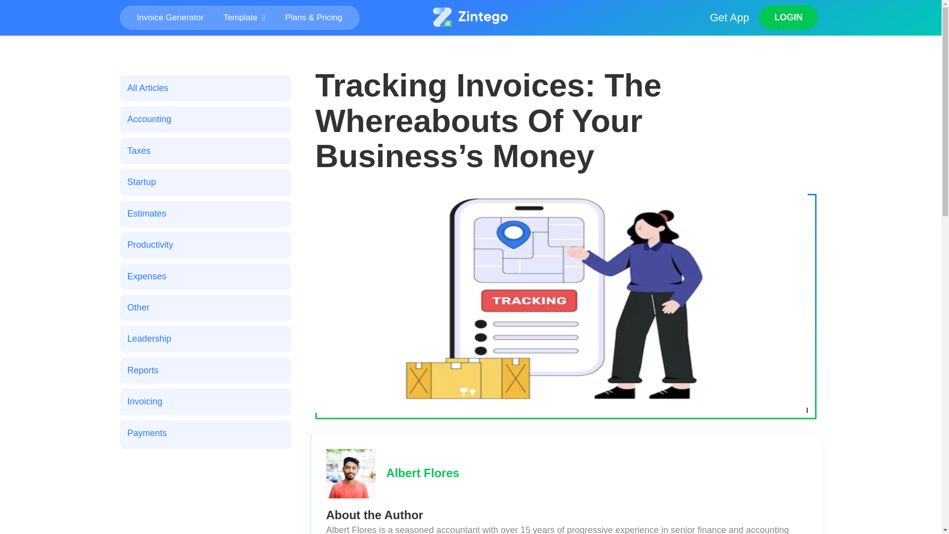  What do you see at coordinates (205, 88) in the screenshot?
I see `All Articles` at bounding box center [205, 88].